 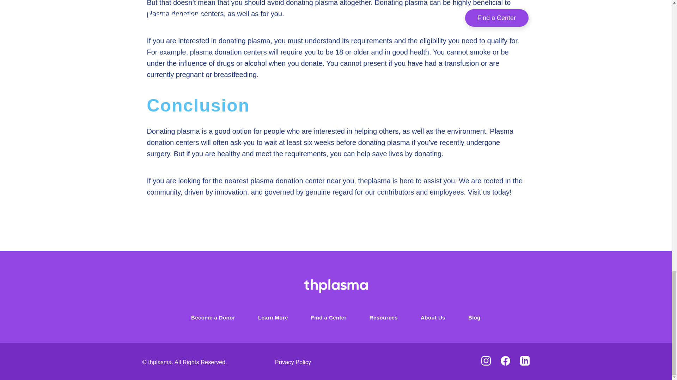 What do you see at coordinates (293, 362) in the screenshot?
I see `Privacy Policy` at bounding box center [293, 362].